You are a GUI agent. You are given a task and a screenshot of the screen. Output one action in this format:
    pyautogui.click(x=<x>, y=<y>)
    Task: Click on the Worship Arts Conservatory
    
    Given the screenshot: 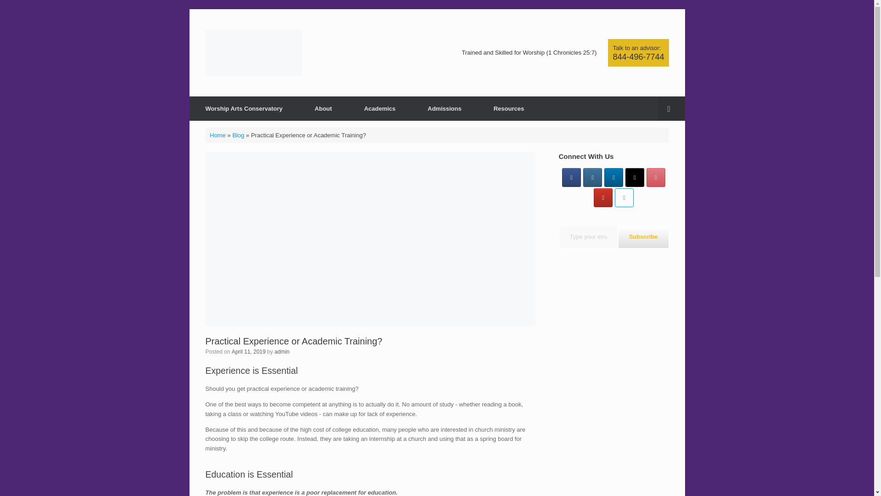 What is the action you would take?
    pyautogui.click(x=253, y=52)
    